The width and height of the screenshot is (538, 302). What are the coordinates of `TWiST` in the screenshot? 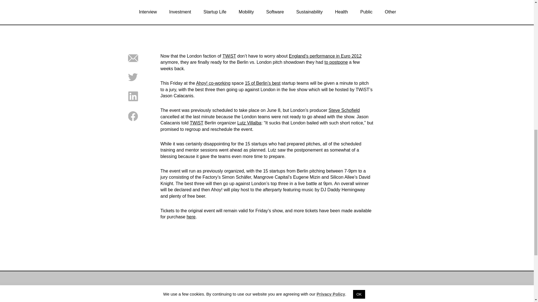 It's located at (196, 123).